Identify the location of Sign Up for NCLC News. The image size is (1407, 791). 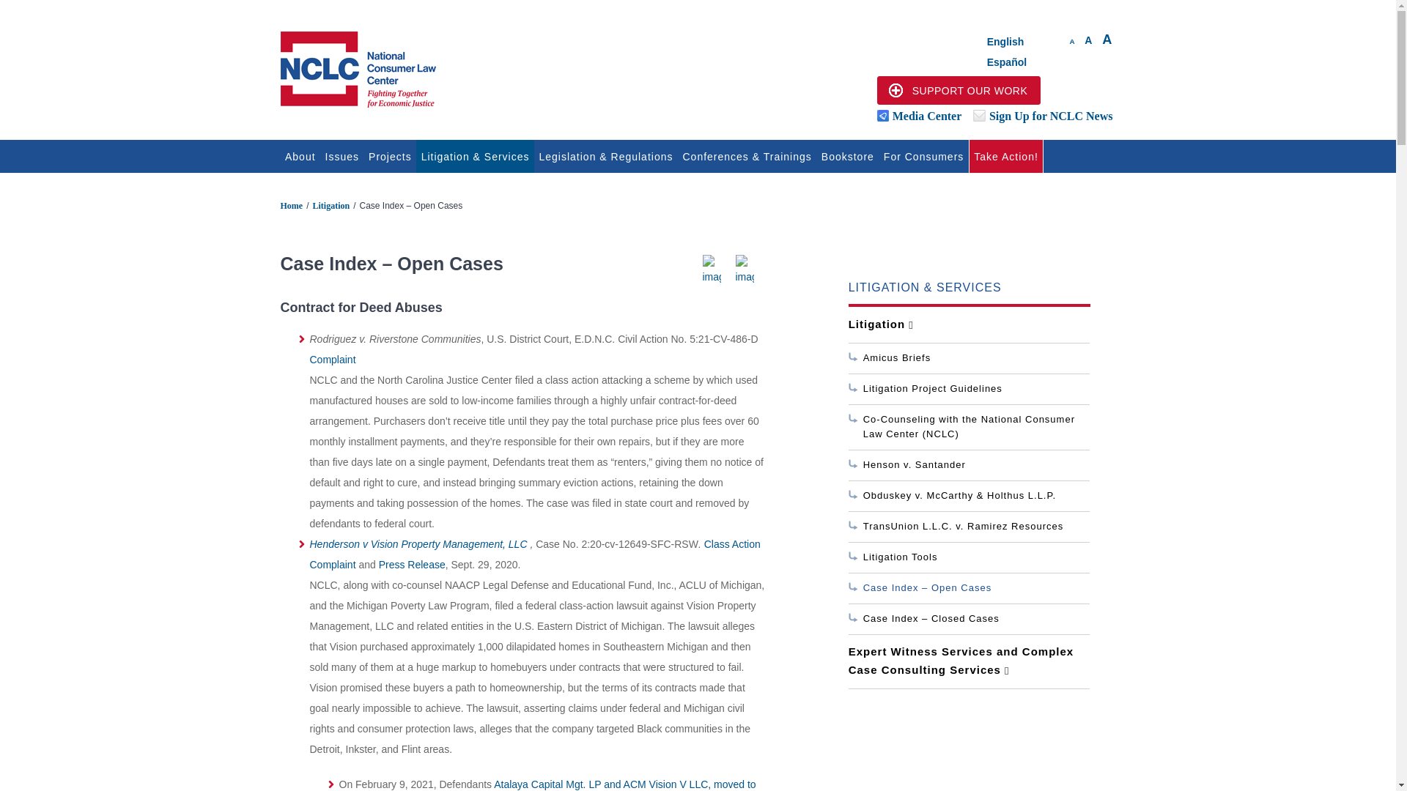
(1052, 116).